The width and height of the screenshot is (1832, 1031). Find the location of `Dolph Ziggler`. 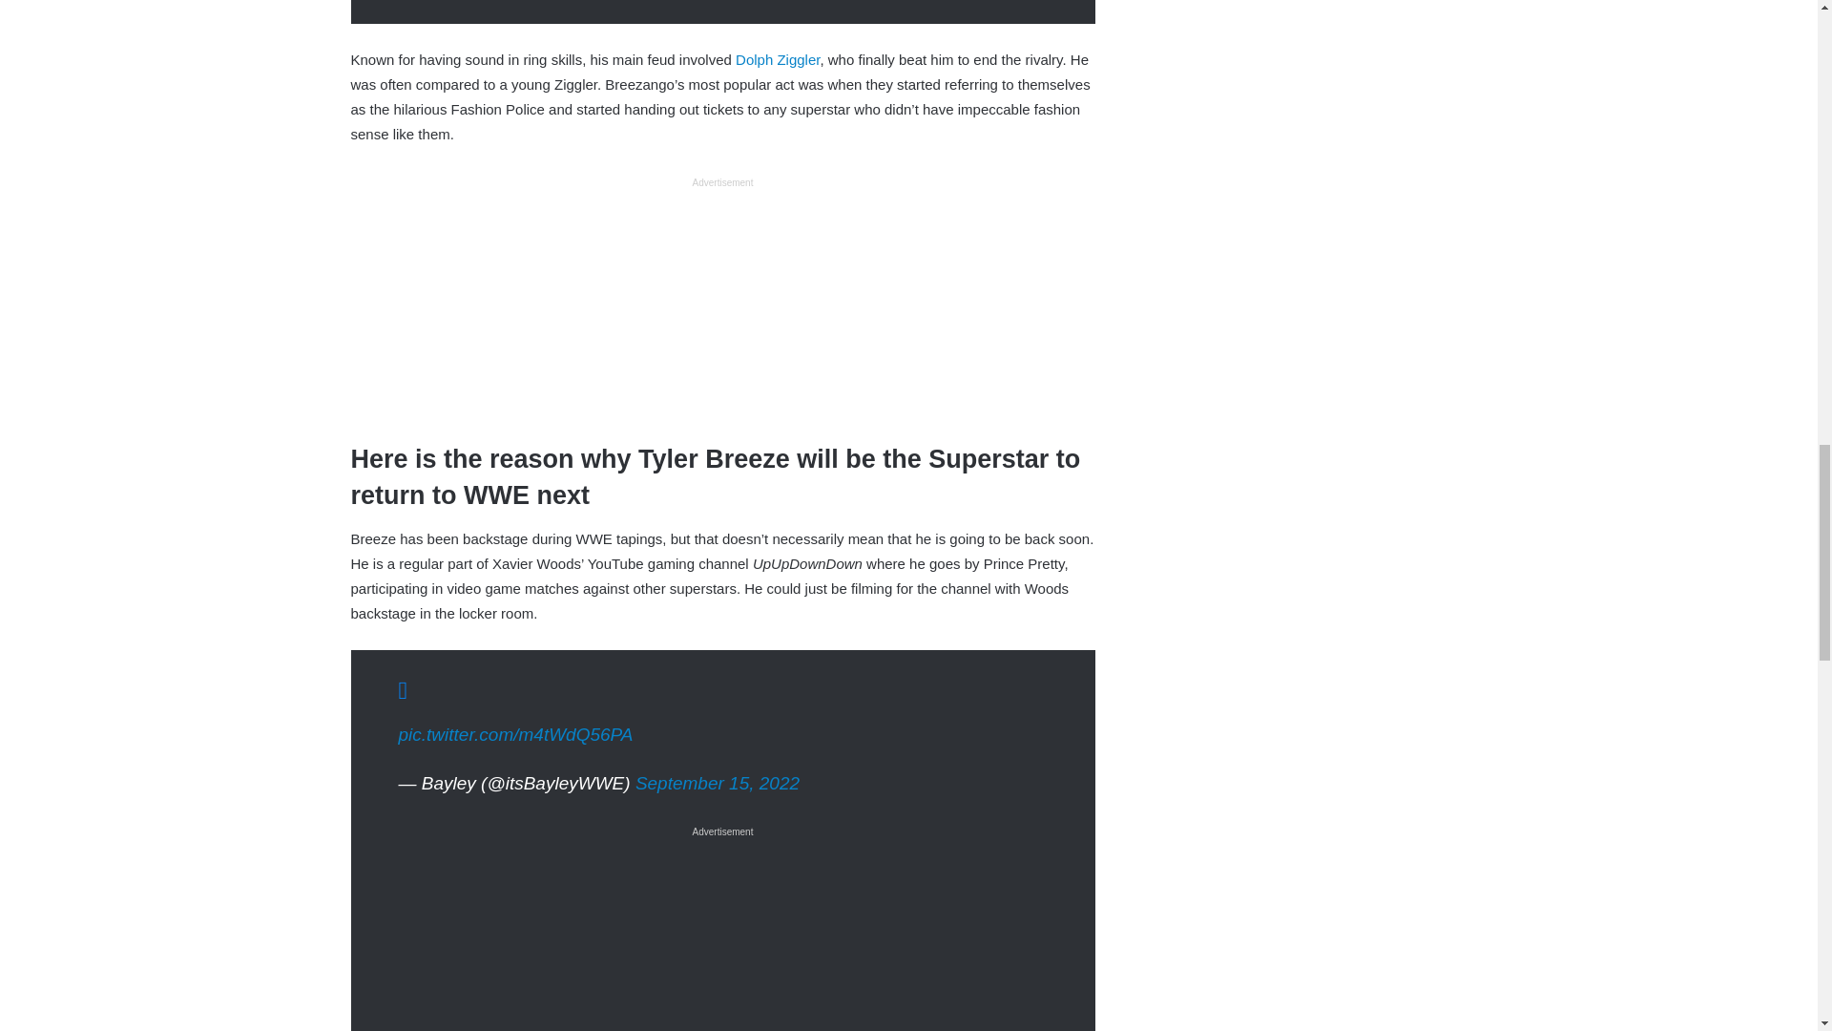

Dolph Ziggler is located at coordinates (777, 59).